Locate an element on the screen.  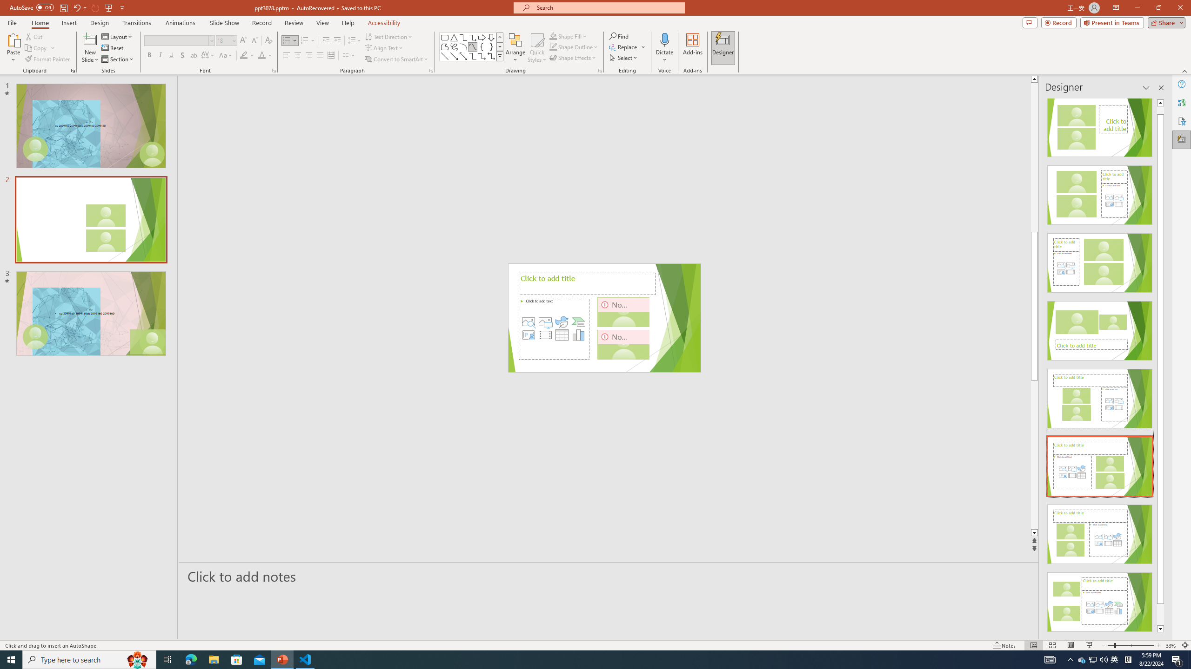
Shape Fill Dark Green, Accent 2 is located at coordinates (553, 36).